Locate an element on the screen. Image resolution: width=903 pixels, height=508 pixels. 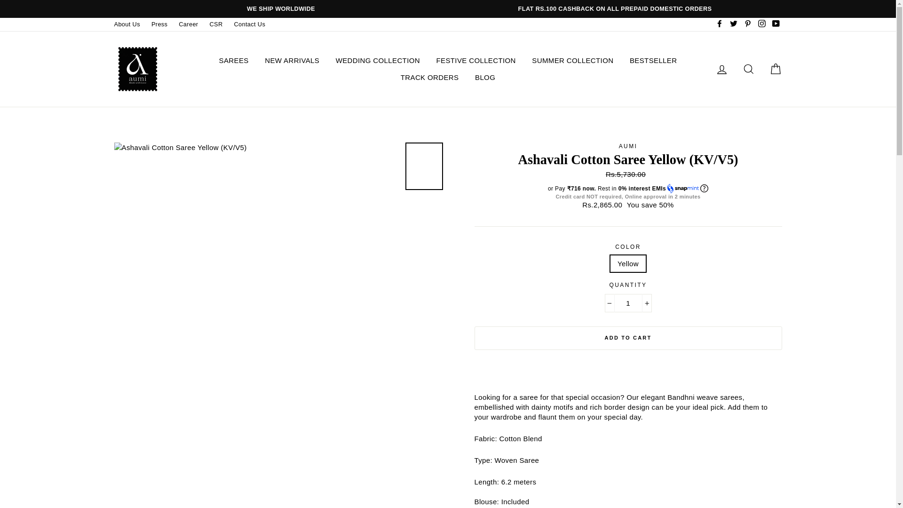
Aura Studio India on Facebook is located at coordinates (720, 24).